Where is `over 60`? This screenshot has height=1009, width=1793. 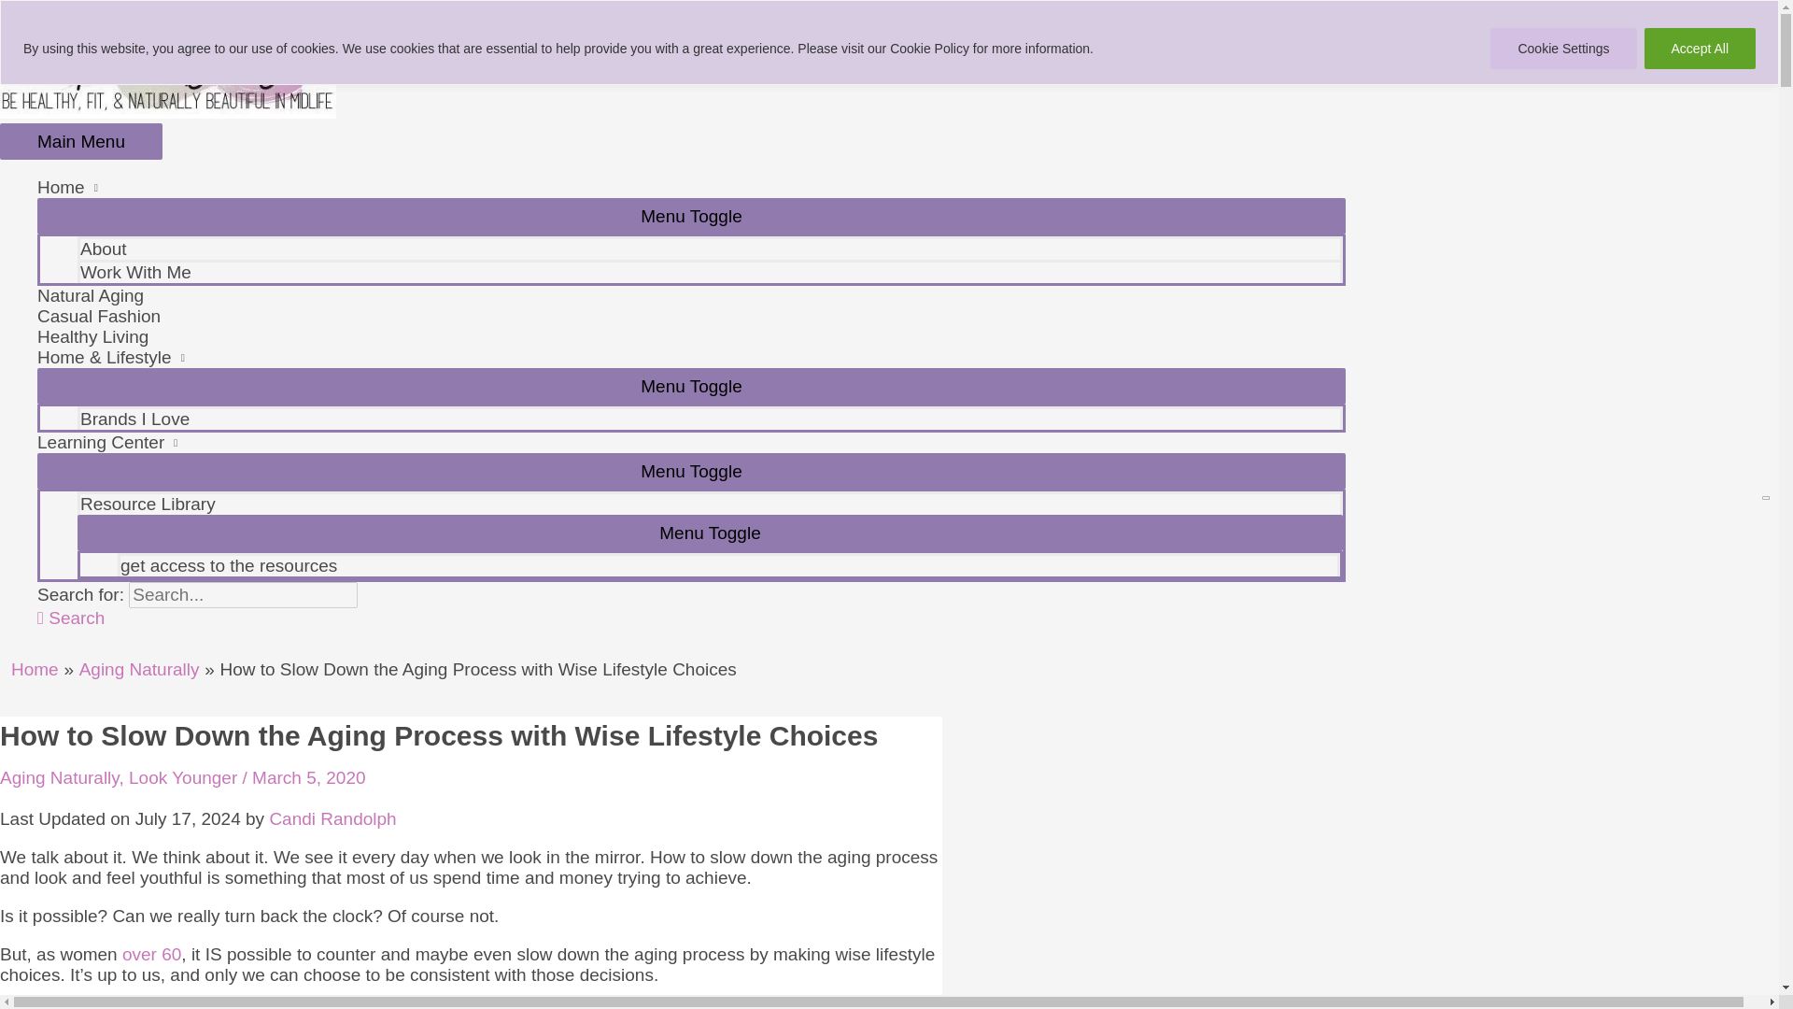
over 60 is located at coordinates (151, 954).